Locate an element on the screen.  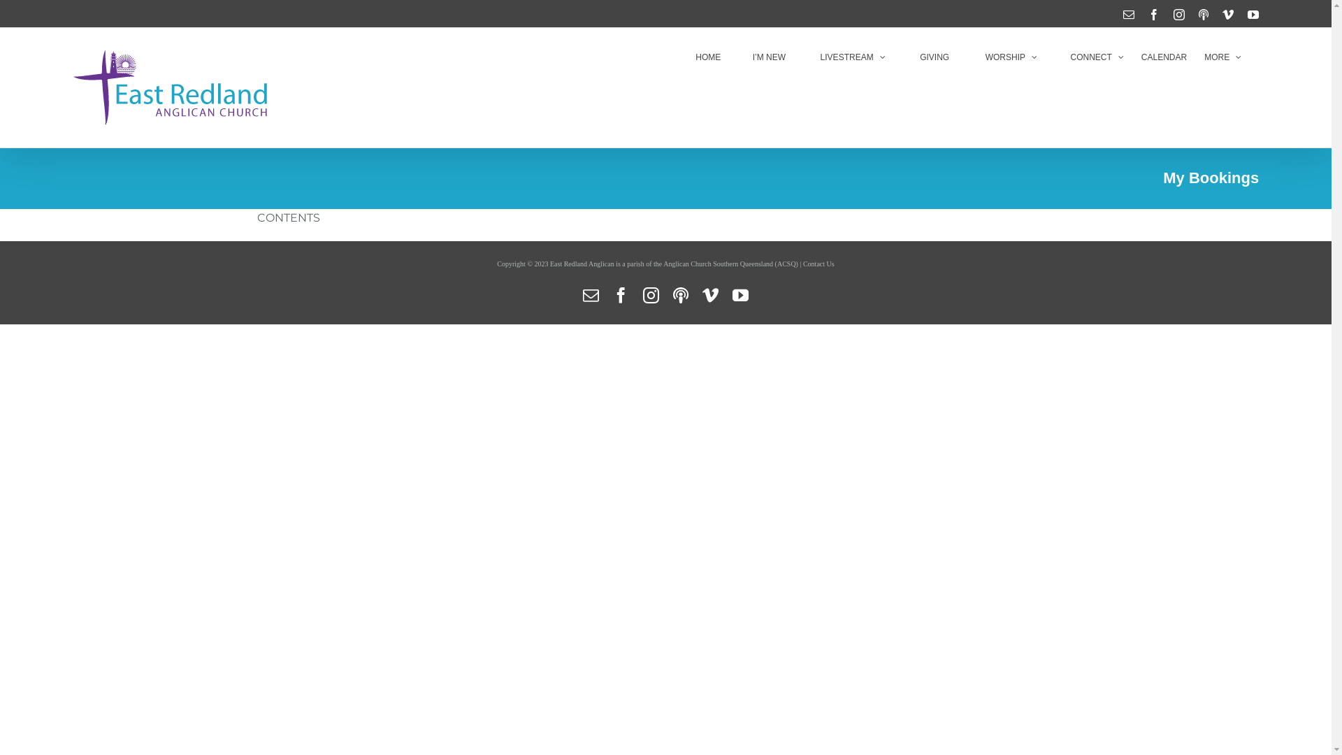
Email is located at coordinates (591, 295).